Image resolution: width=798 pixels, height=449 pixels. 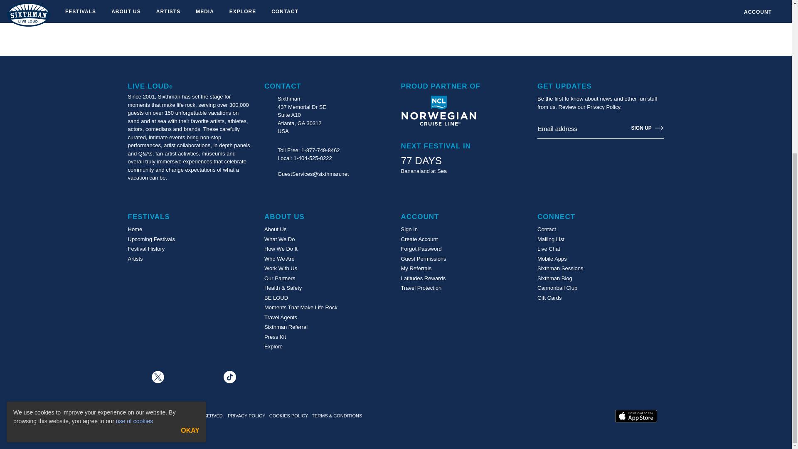 I want to click on YouTube, so click(x=254, y=376).